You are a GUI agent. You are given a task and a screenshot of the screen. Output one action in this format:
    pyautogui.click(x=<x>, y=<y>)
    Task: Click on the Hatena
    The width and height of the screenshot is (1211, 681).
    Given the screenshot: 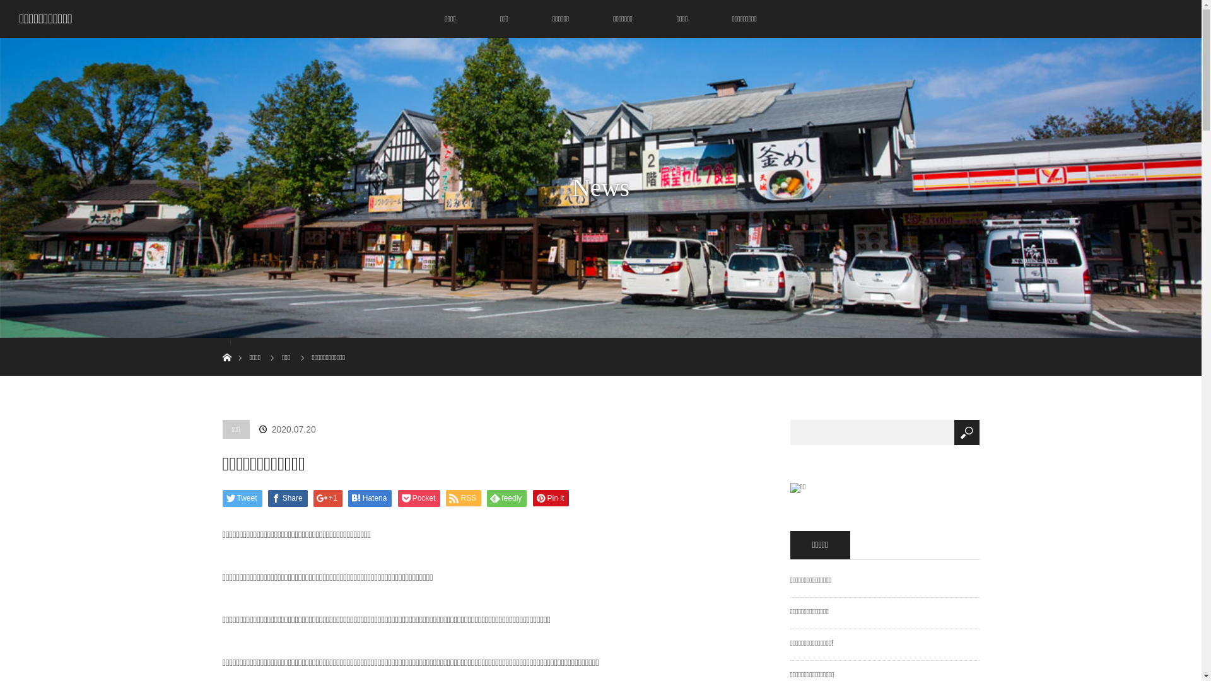 What is the action you would take?
    pyautogui.click(x=370, y=498)
    